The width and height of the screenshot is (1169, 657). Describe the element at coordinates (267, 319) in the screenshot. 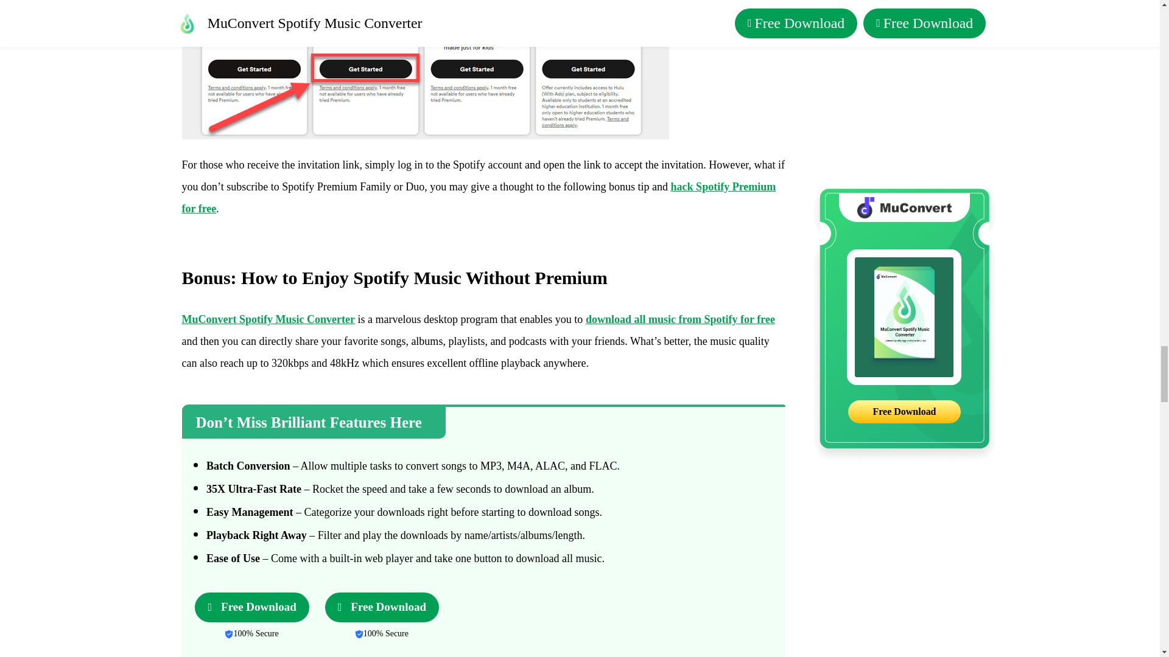

I see `MuConvert Spotify Music Converter` at that location.